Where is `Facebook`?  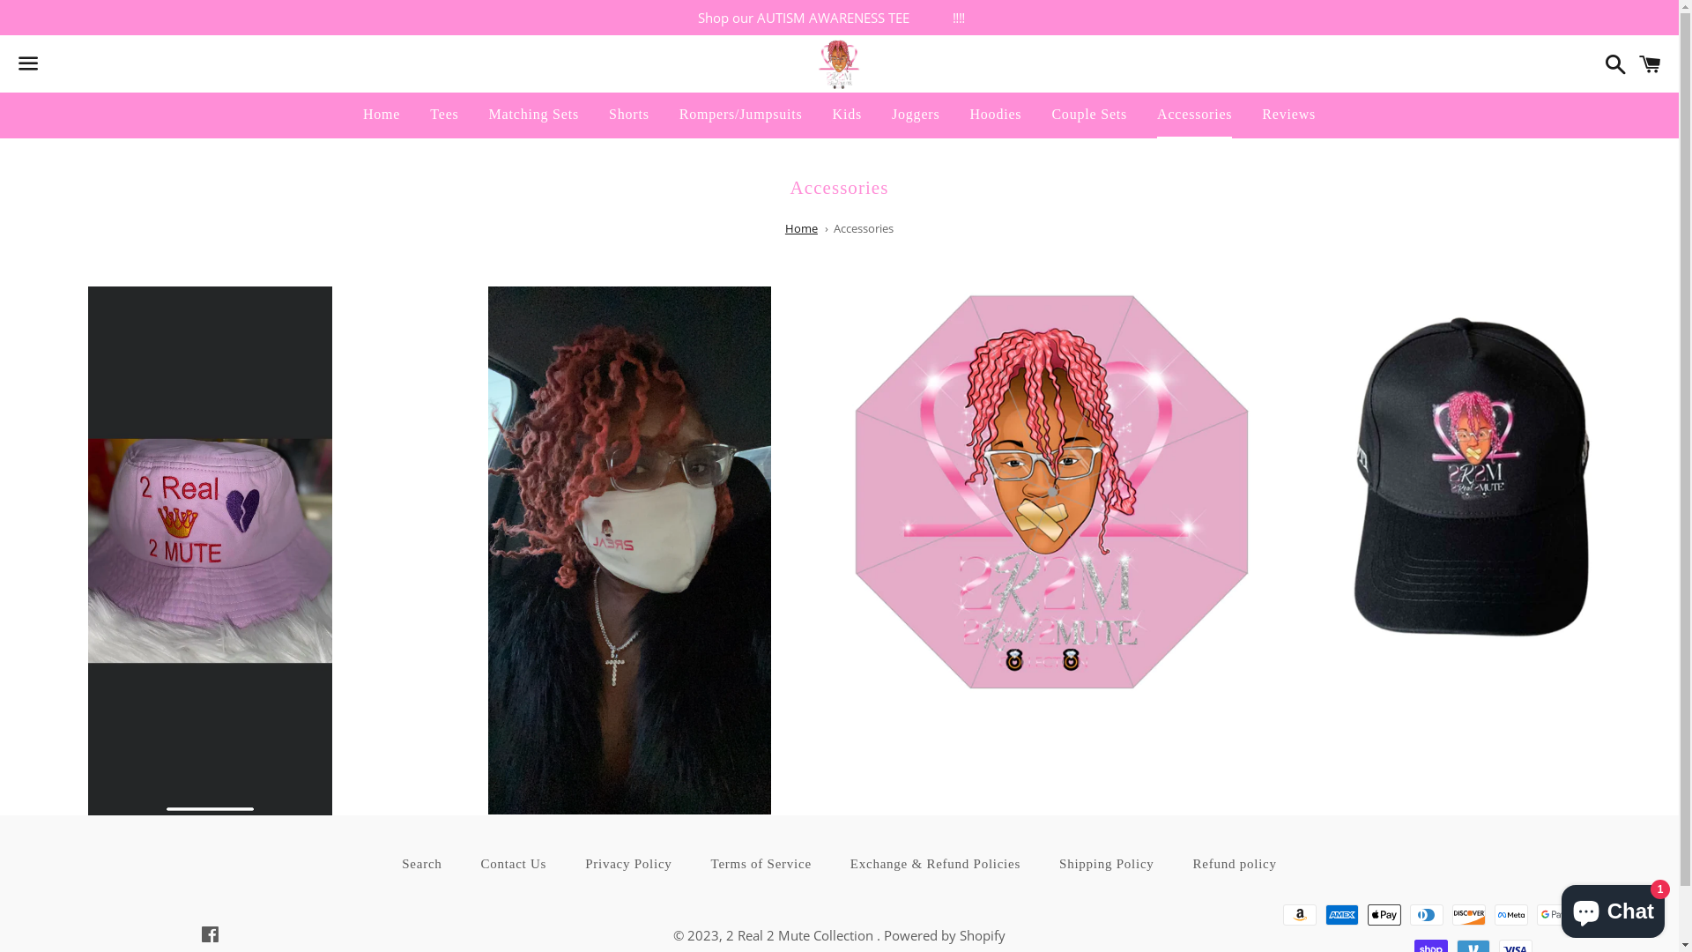 Facebook is located at coordinates (210, 936).